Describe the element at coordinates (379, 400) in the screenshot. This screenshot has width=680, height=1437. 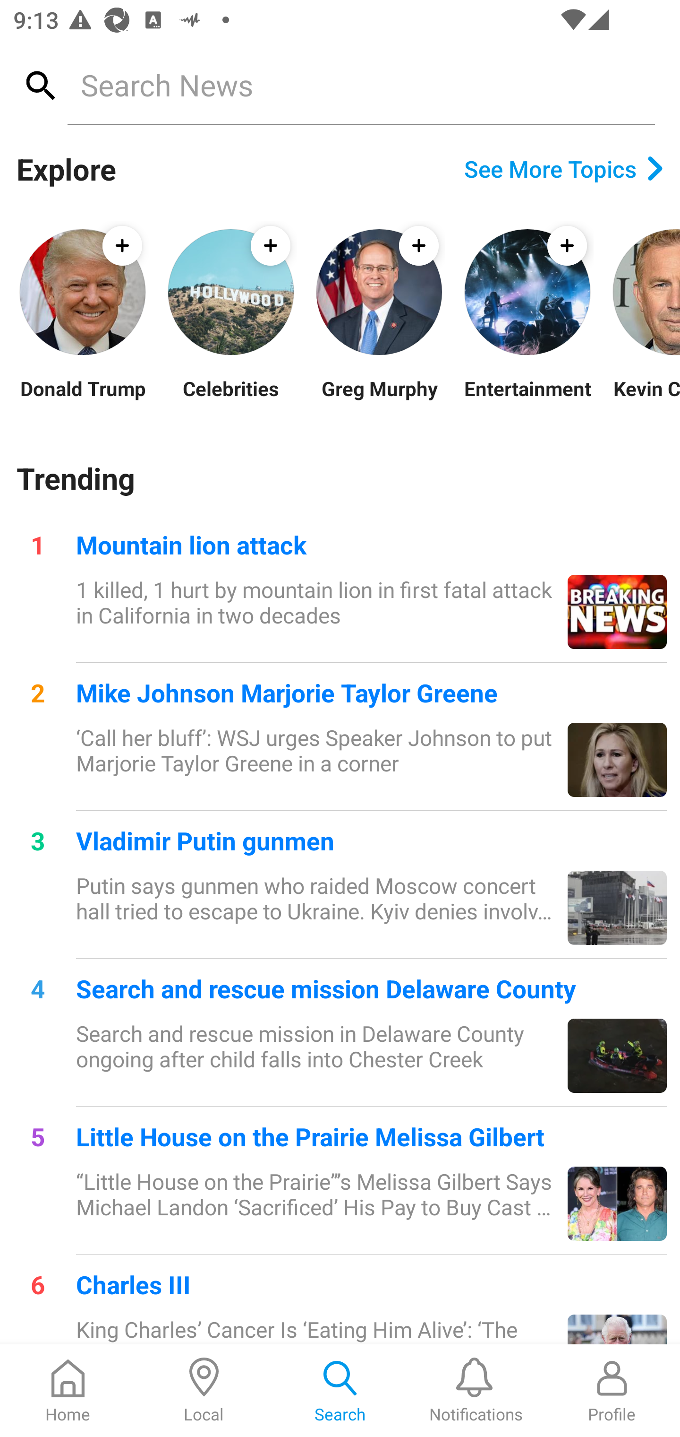
I see `Greg Murphy` at that location.